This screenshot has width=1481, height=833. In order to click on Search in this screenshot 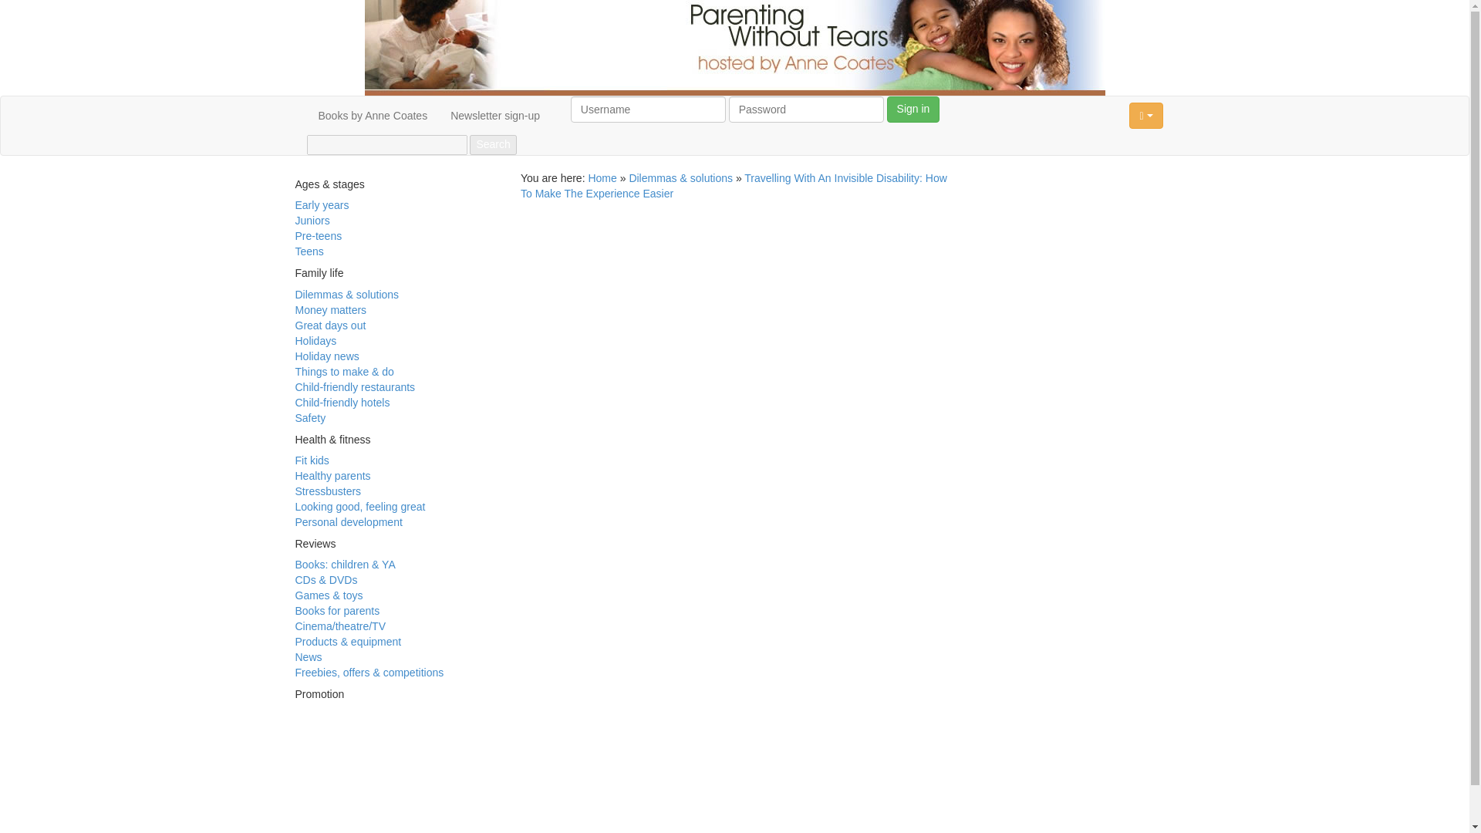, I will do `click(492, 144)`.